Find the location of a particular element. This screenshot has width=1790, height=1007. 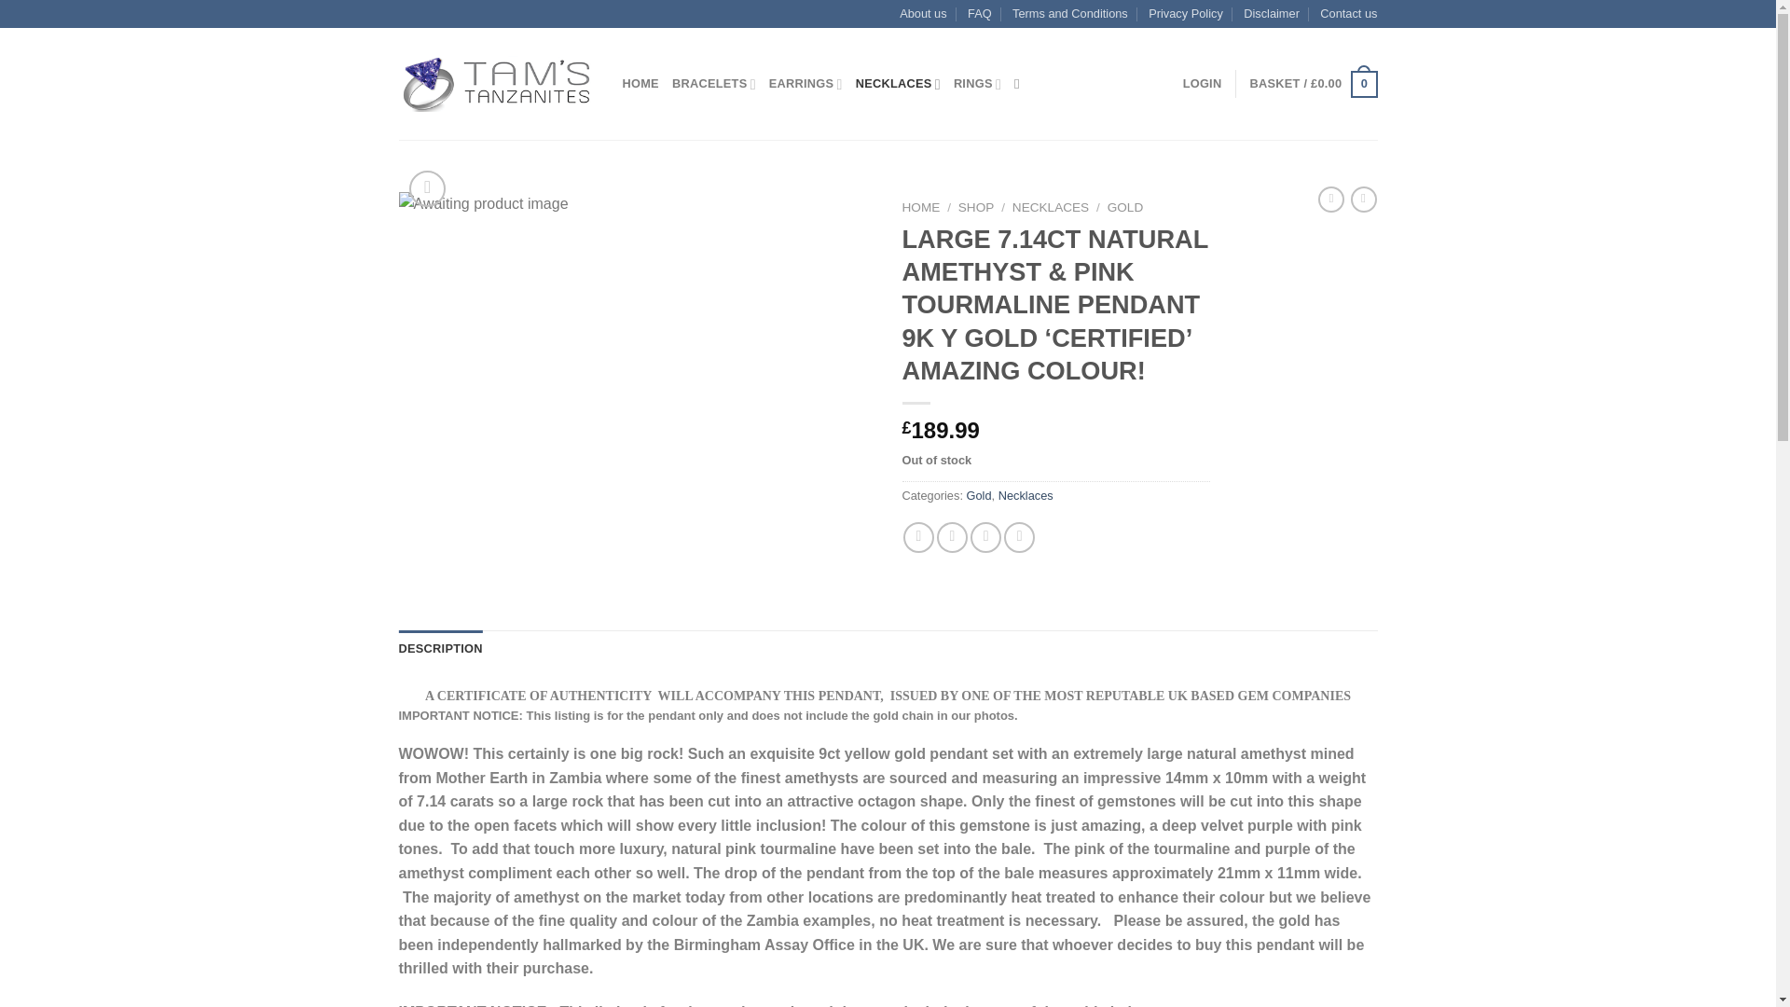

Necklaces is located at coordinates (1026, 494).